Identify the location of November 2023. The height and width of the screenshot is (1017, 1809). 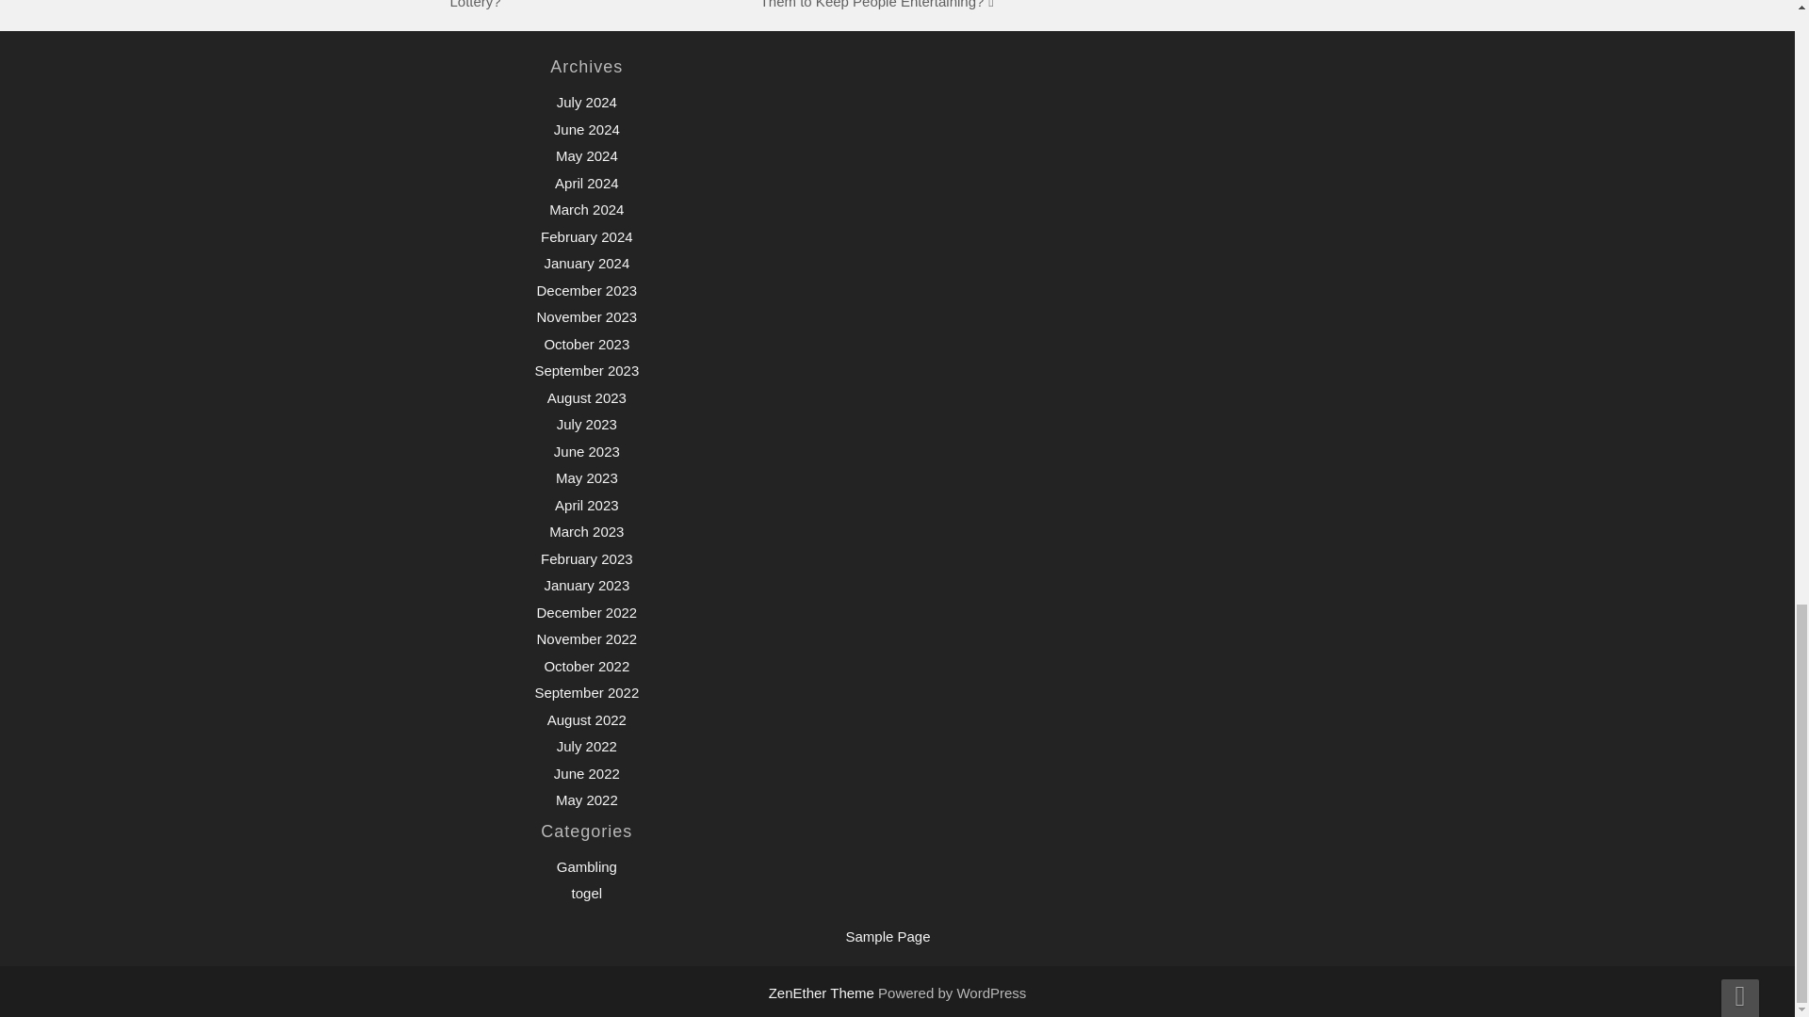
(586, 316).